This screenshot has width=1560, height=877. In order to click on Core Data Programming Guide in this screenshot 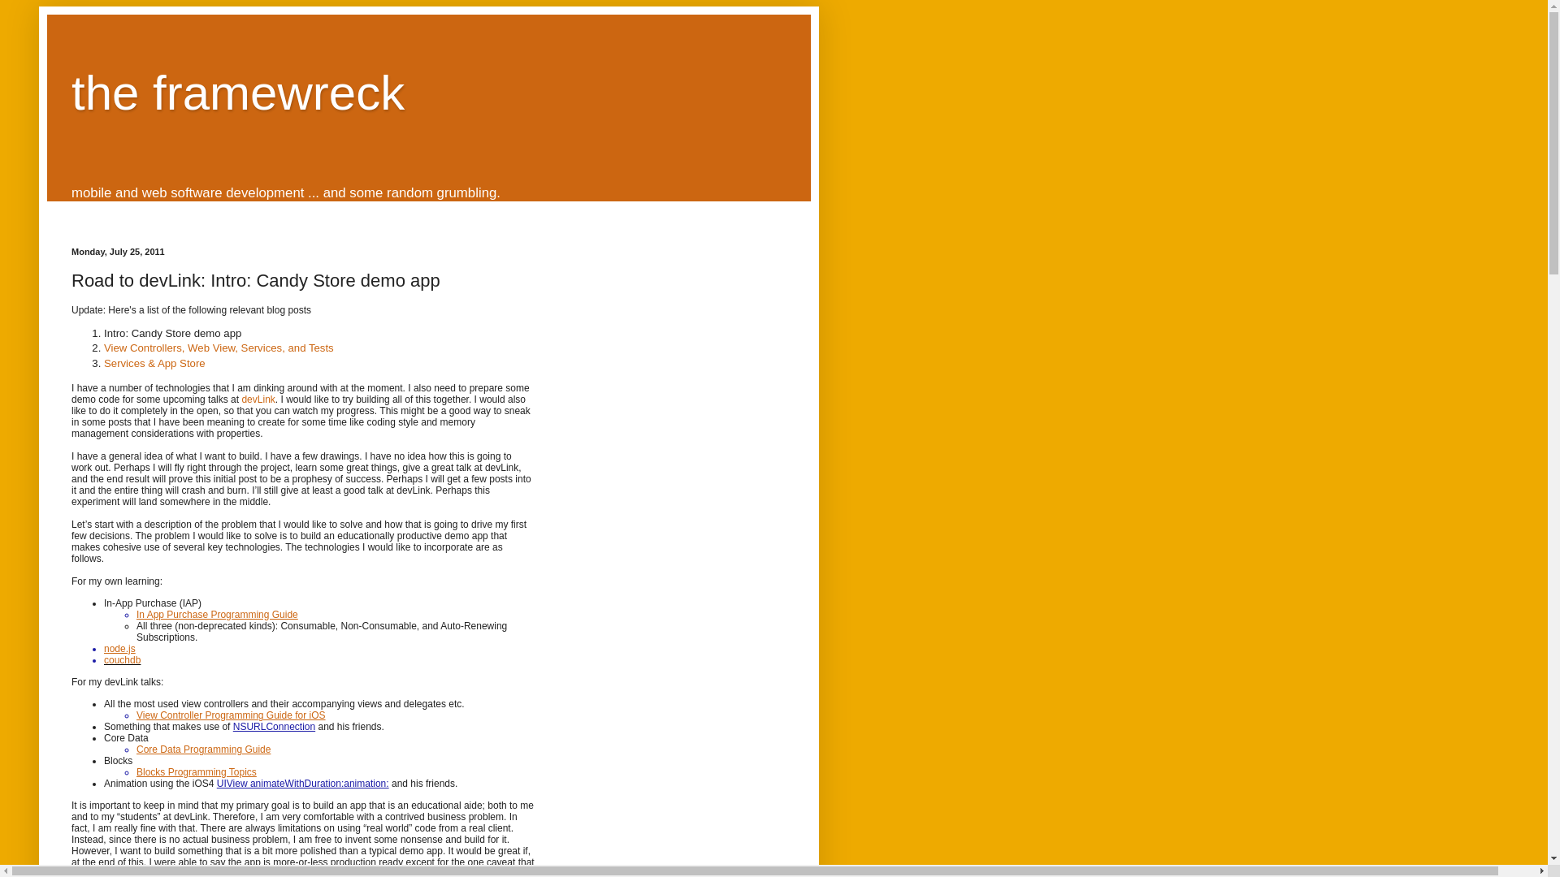, I will do `click(203, 749)`.